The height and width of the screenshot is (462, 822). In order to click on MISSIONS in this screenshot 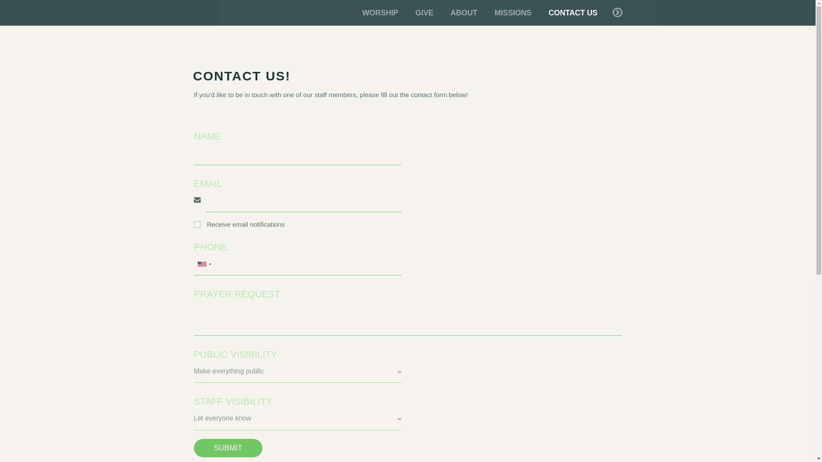, I will do `click(513, 13)`.